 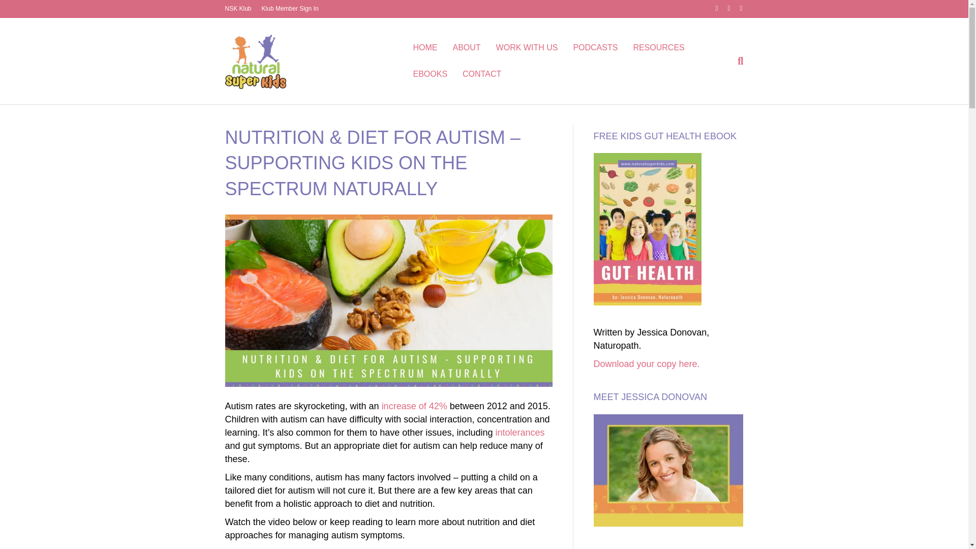 What do you see at coordinates (481, 74) in the screenshot?
I see `CONTACT` at bounding box center [481, 74].